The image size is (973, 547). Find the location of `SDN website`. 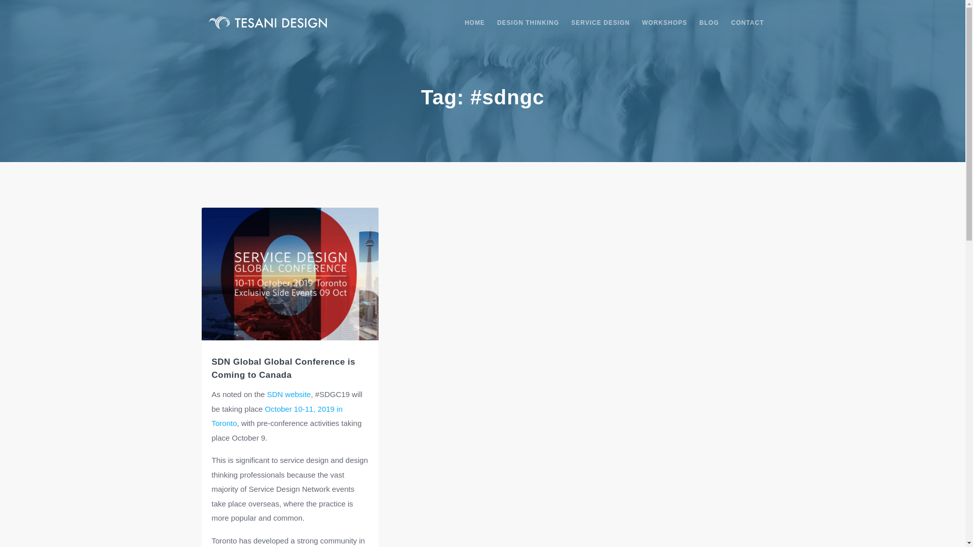

SDN website is located at coordinates (289, 394).